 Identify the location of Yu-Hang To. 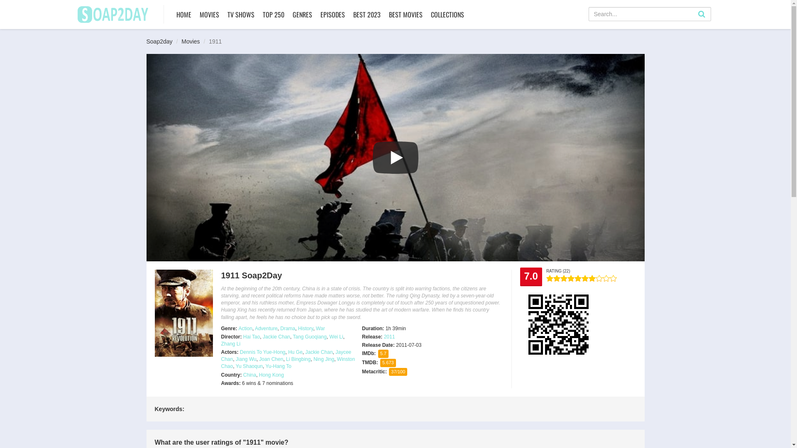
(279, 366).